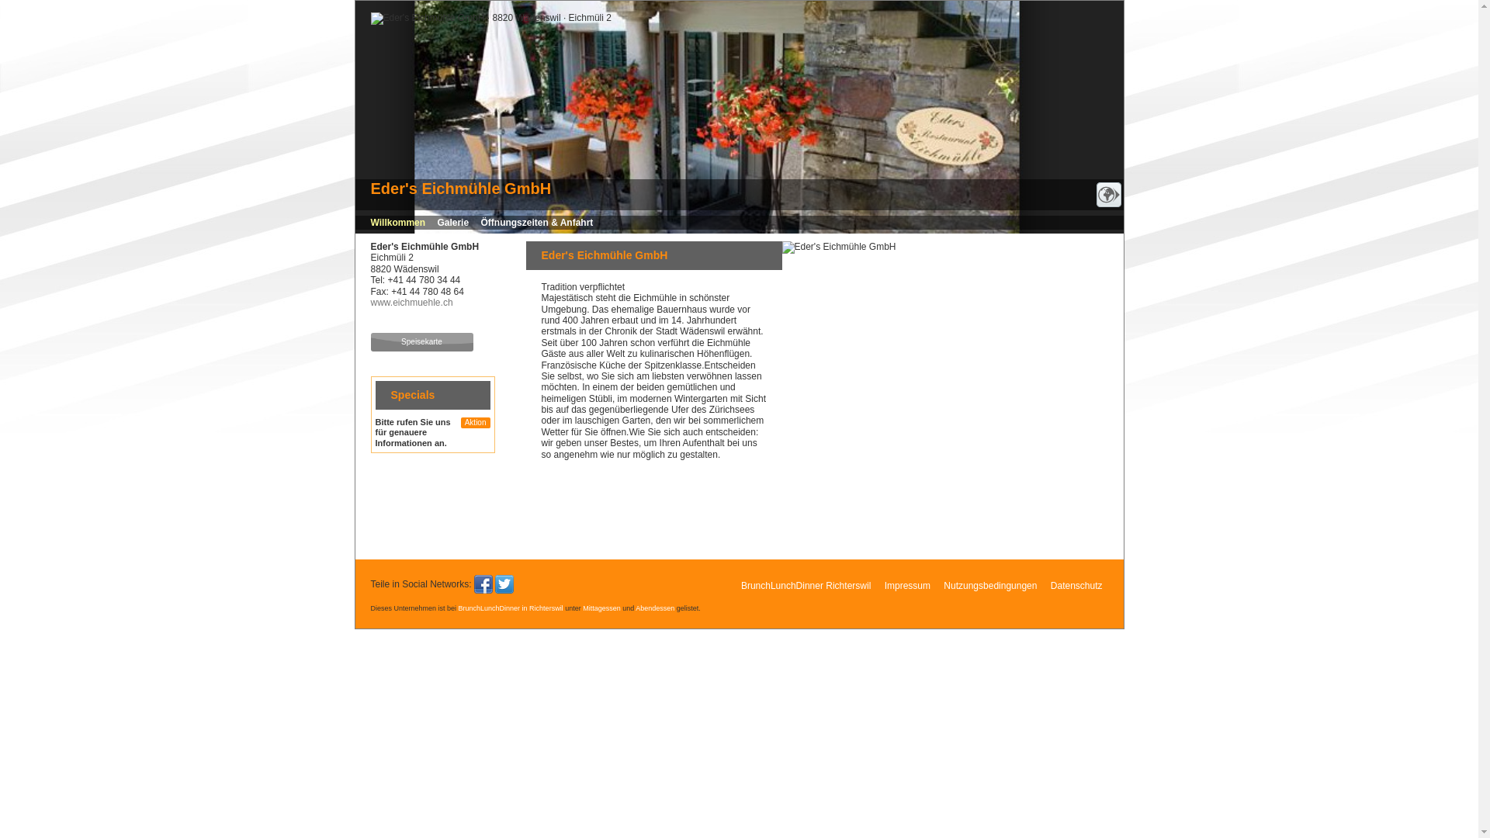 The width and height of the screenshot is (1490, 838). What do you see at coordinates (399, 223) in the screenshot?
I see `Willkommen` at bounding box center [399, 223].